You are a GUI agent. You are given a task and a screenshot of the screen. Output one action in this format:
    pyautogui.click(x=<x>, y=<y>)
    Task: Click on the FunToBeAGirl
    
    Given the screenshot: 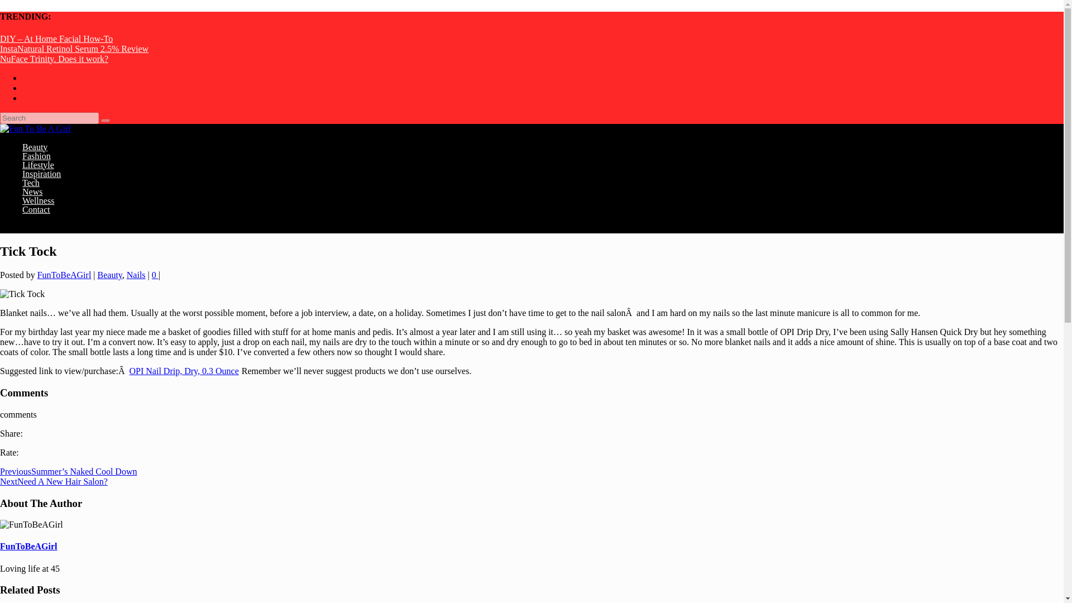 What is the action you would take?
    pyautogui.click(x=64, y=275)
    